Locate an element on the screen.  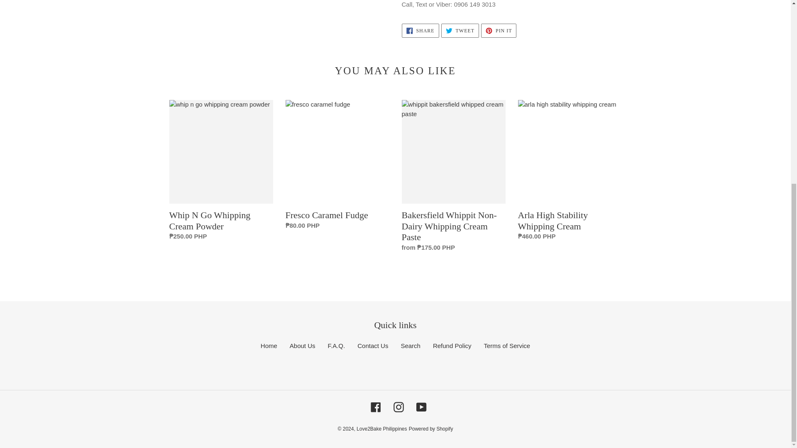
Search is located at coordinates (411, 346).